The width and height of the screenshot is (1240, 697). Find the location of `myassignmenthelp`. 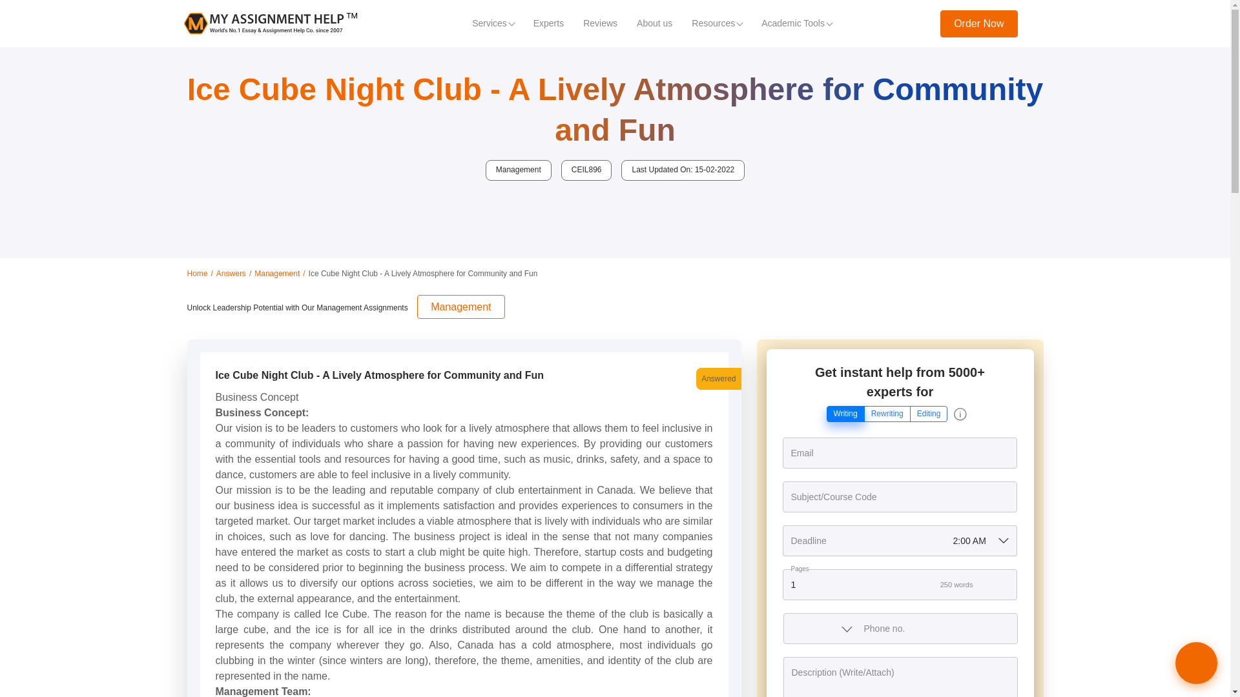

myassignmenthelp is located at coordinates (270, 23).